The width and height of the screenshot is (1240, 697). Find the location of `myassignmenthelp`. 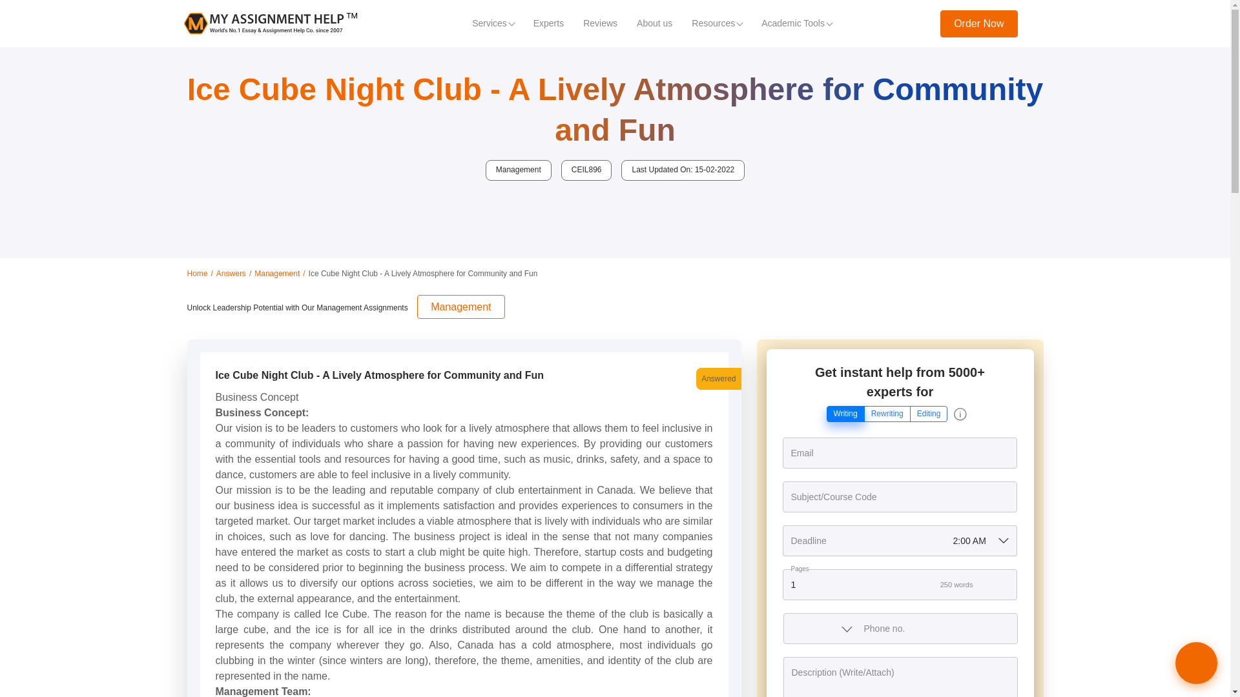

myassignmenthelp is located at coordinates (270, 23).